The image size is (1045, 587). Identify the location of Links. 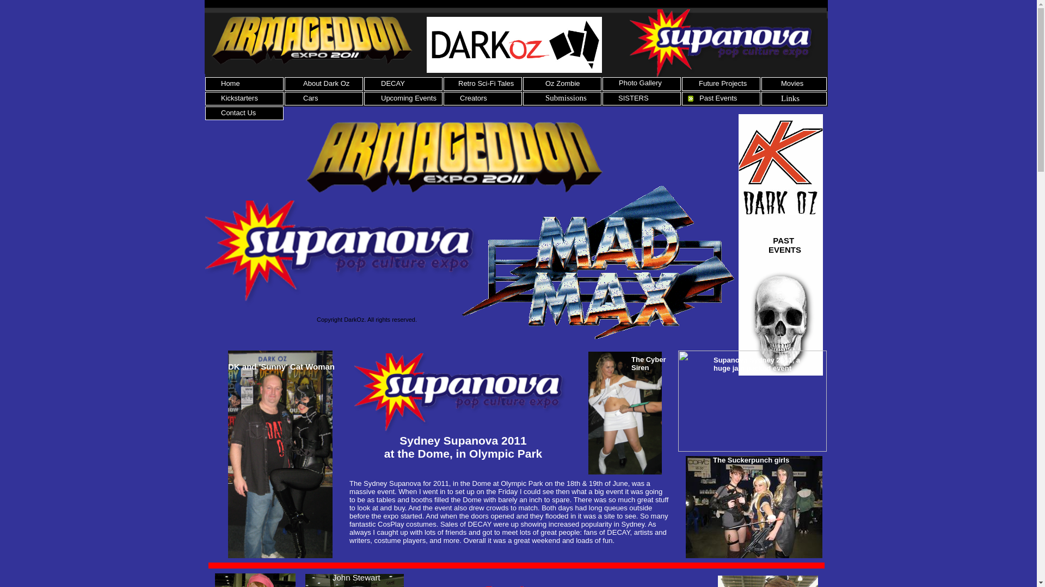
(790, 98).